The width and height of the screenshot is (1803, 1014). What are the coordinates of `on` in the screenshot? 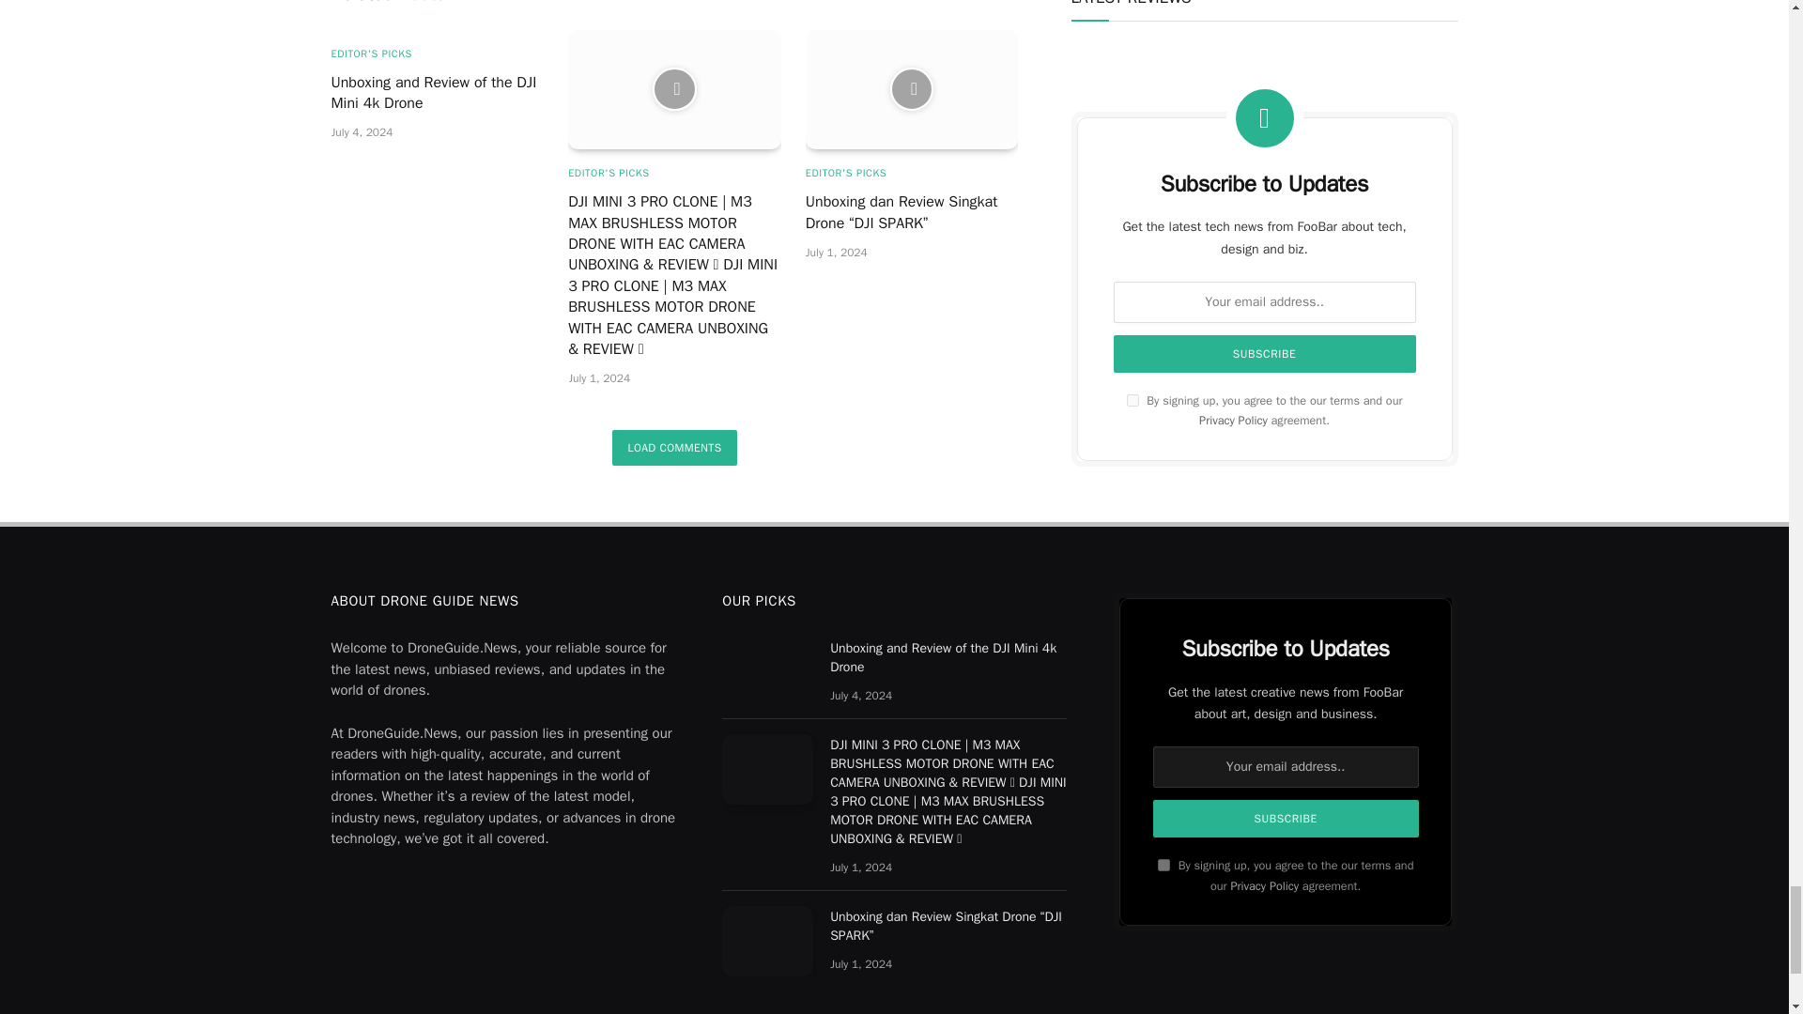 It's located at (1163, 864).